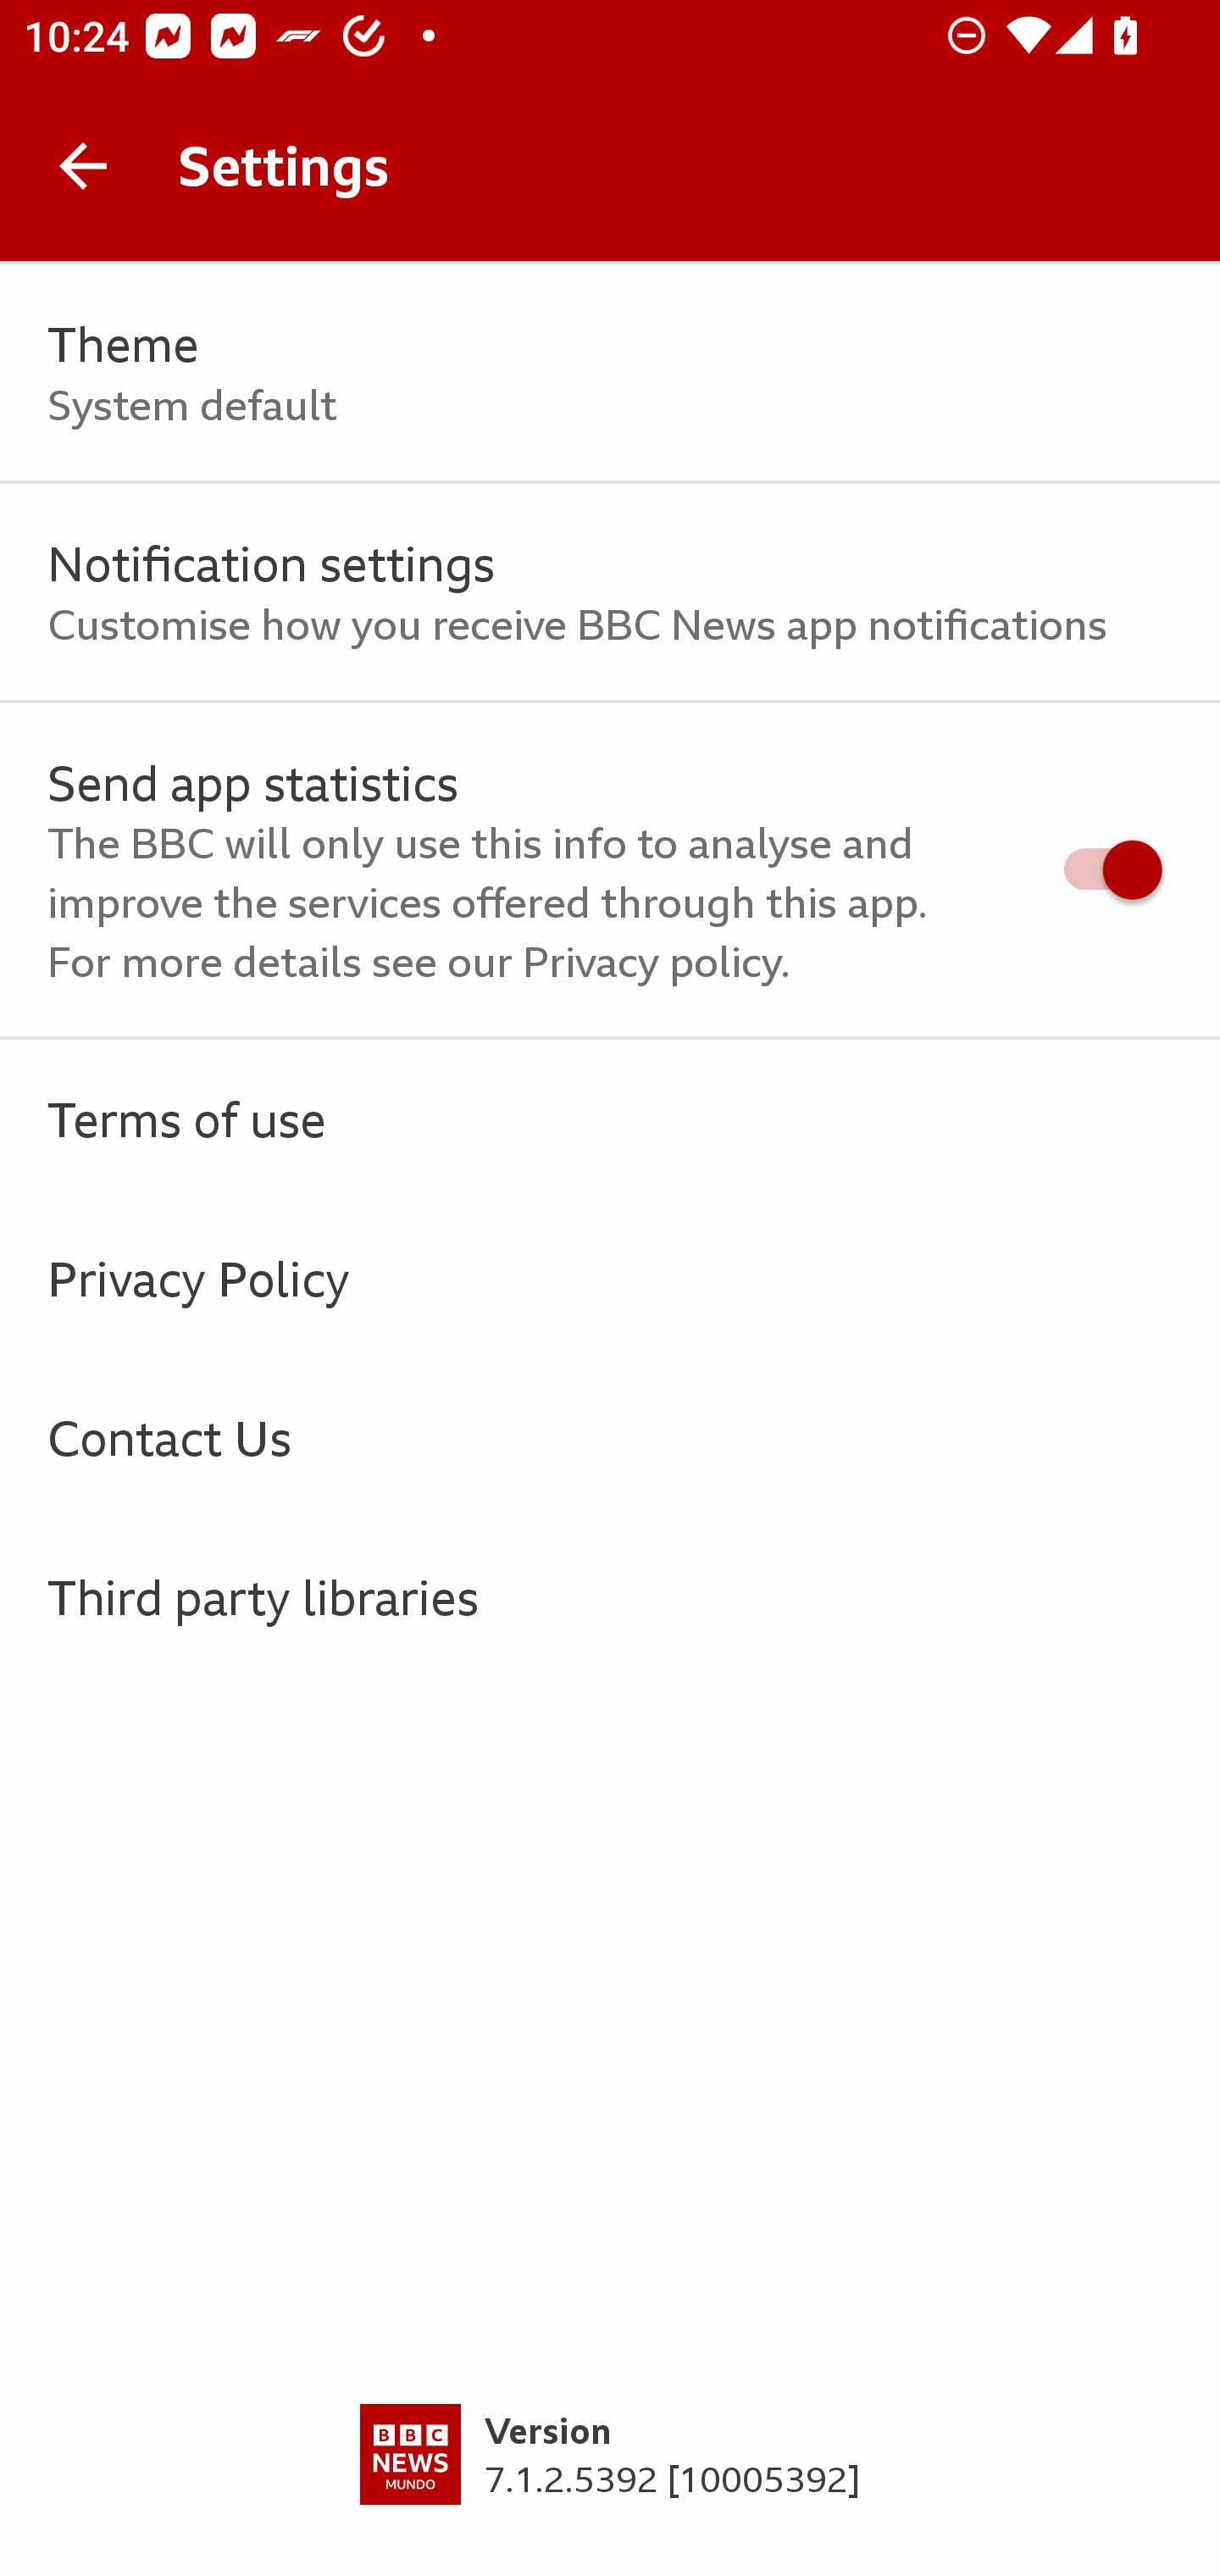 The image size is (1220, 2576). I want to click on Version 7.1.2.5392 [10005392], so click(610, 2490).